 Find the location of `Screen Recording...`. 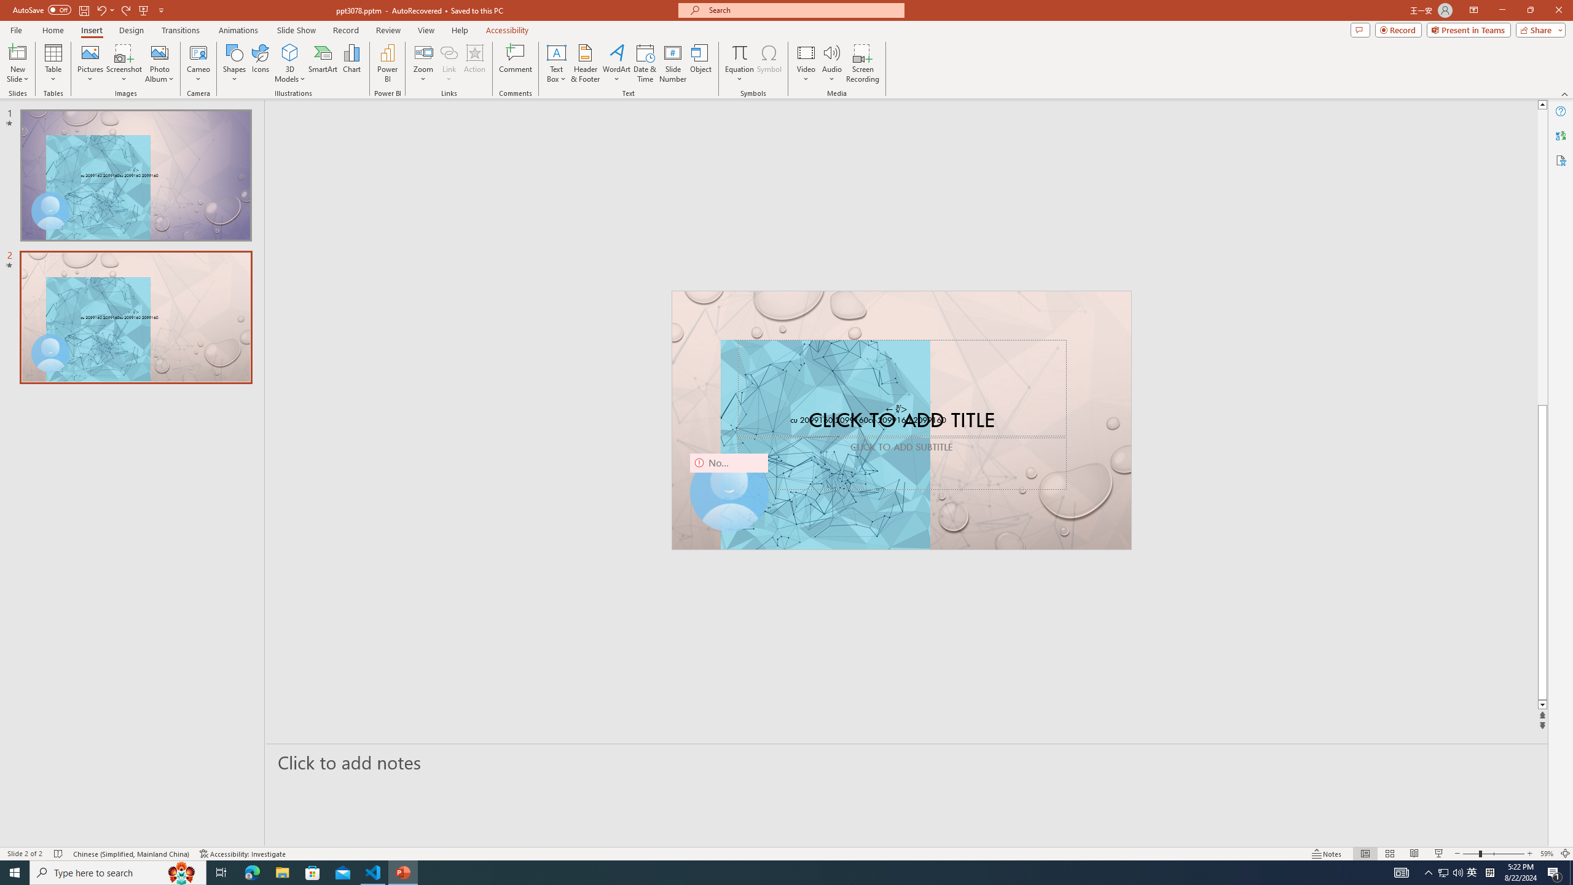

Screen Recording... is located at coordinates (863, 63).